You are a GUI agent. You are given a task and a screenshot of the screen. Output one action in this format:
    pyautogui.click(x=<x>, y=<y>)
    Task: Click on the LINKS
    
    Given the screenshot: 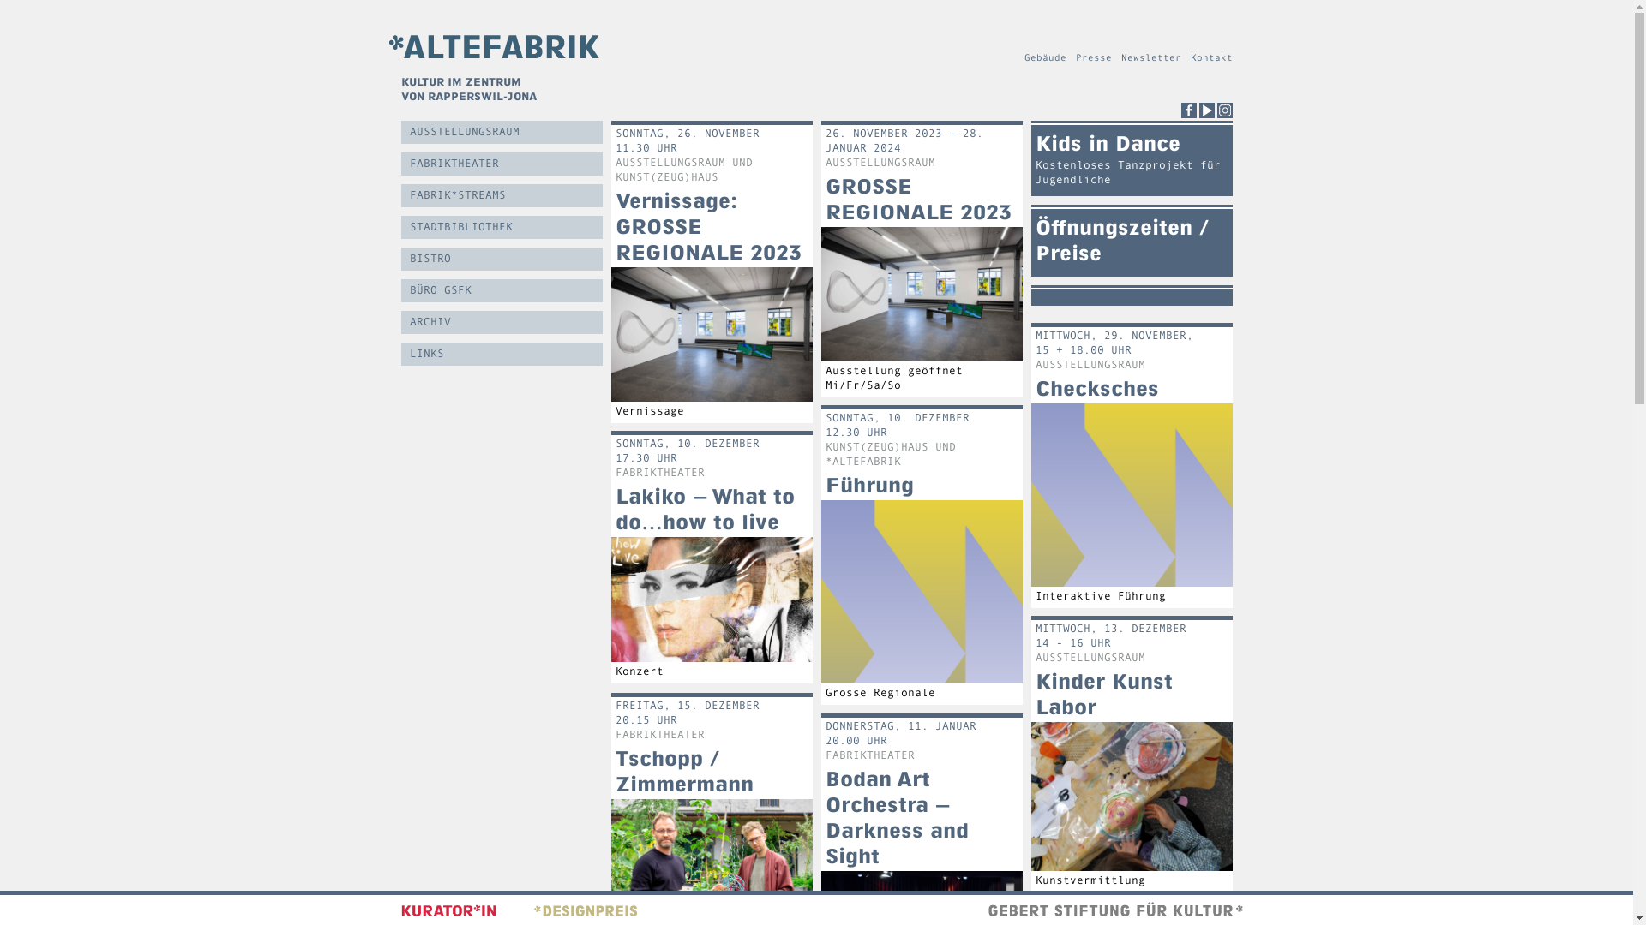 What is the action you would take?
    pyautogui.click(x=502, y=355)
    